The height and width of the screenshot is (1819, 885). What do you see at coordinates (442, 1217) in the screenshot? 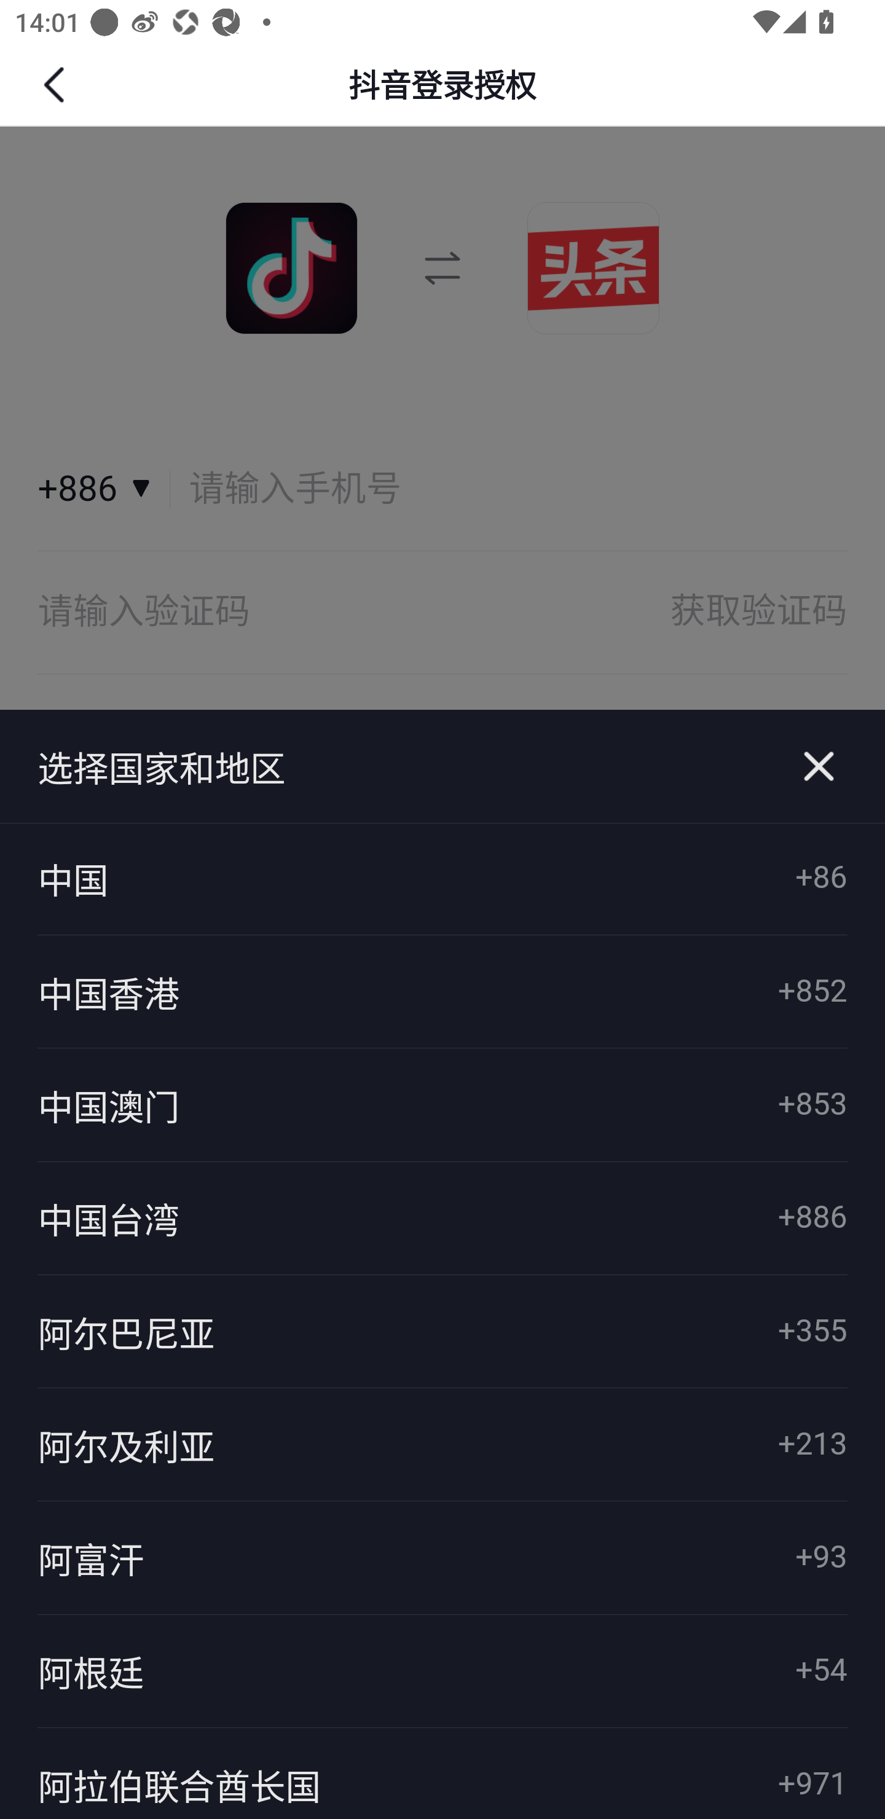
I see `中国台湾+886` at bounding box center [442, 1217].